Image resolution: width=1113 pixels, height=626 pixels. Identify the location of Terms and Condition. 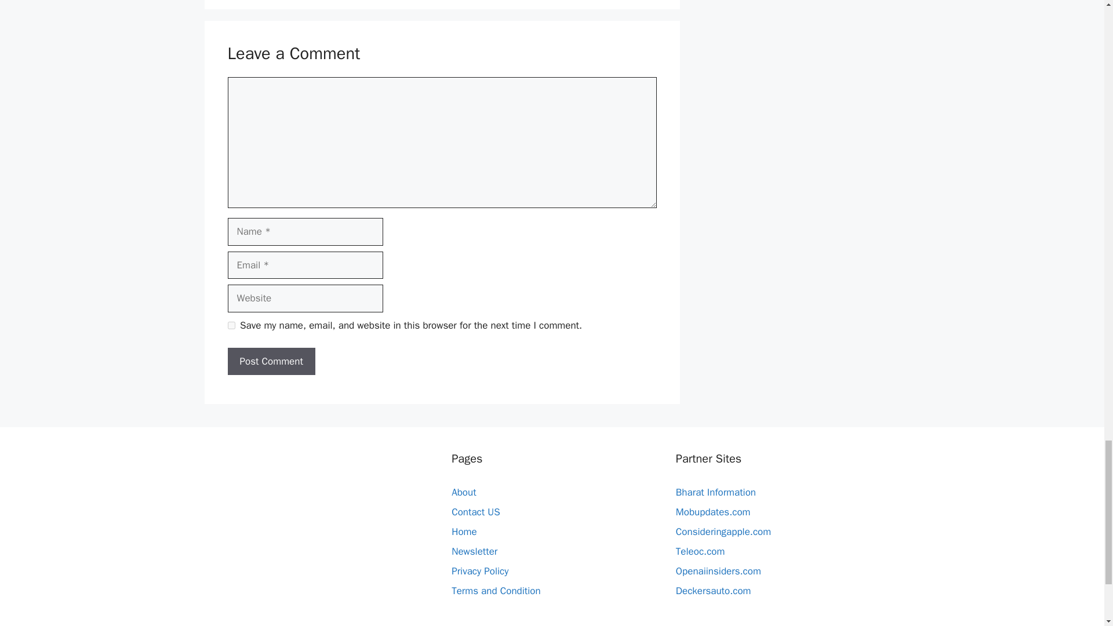
(496, 591).